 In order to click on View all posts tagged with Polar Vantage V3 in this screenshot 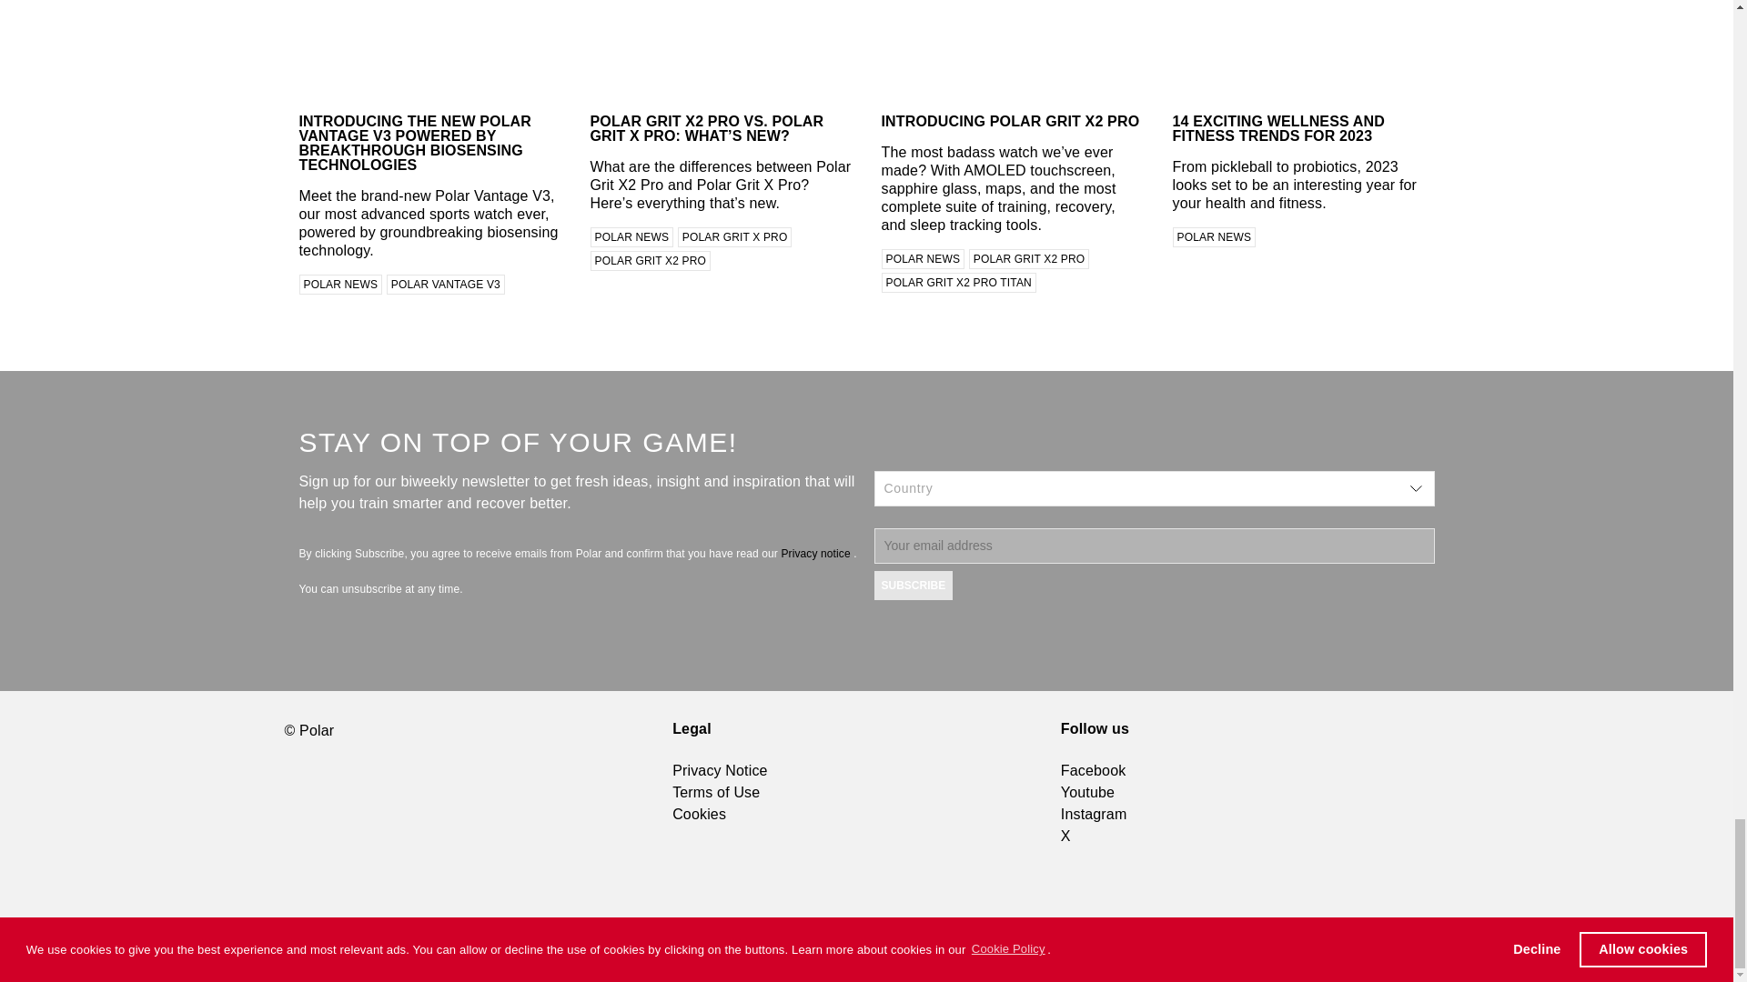, I will do `click(445, 285)`.